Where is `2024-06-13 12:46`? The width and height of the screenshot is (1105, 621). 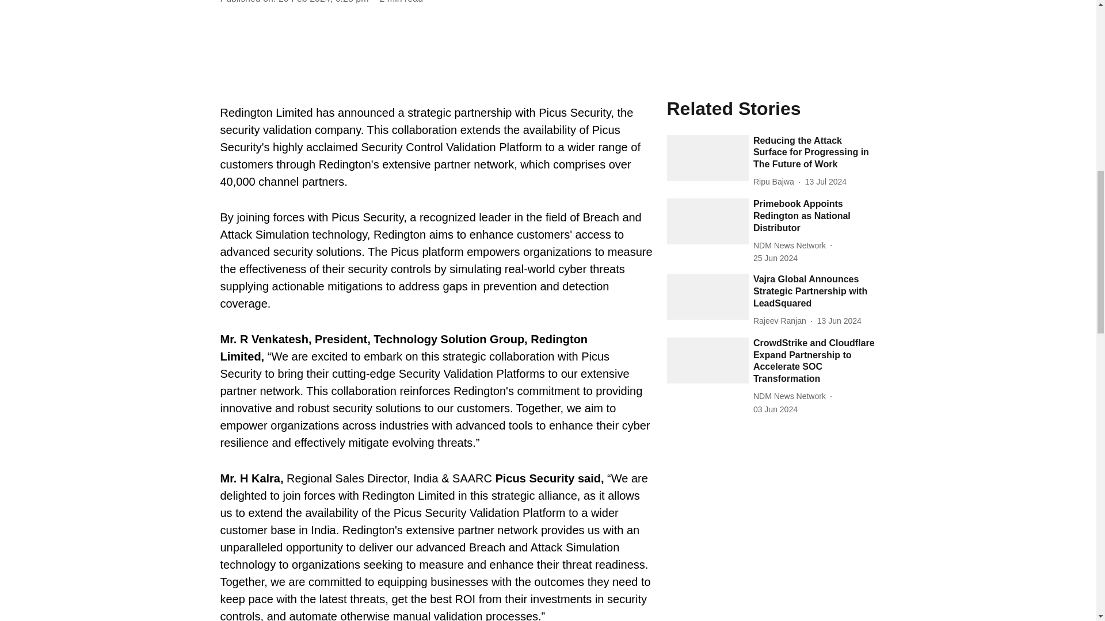 2024-06-13 12:46 is located at coordinates (839, 321).